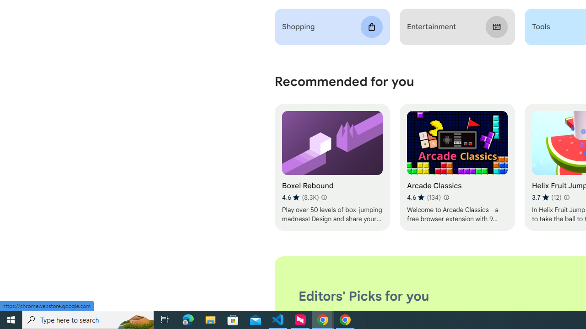  What do you see at coordinates (457, 167) in the screenshot?
I see `Arcade Classics` at bounding box center [457, 167].